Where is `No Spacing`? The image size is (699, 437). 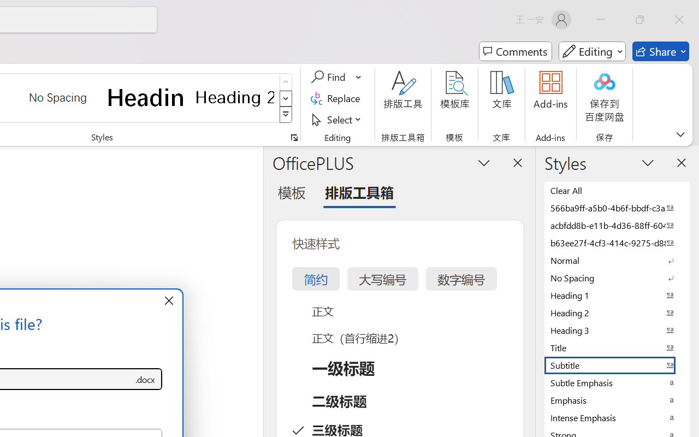
No Spacing is located at coordinates (617, 277).